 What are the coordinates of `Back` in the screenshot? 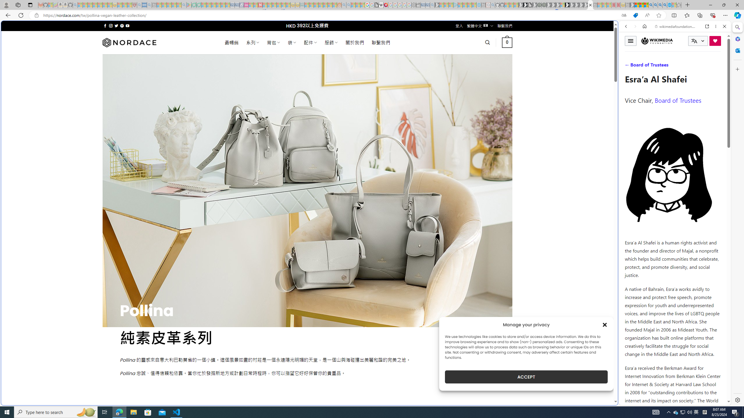 It's located at (626, 26).